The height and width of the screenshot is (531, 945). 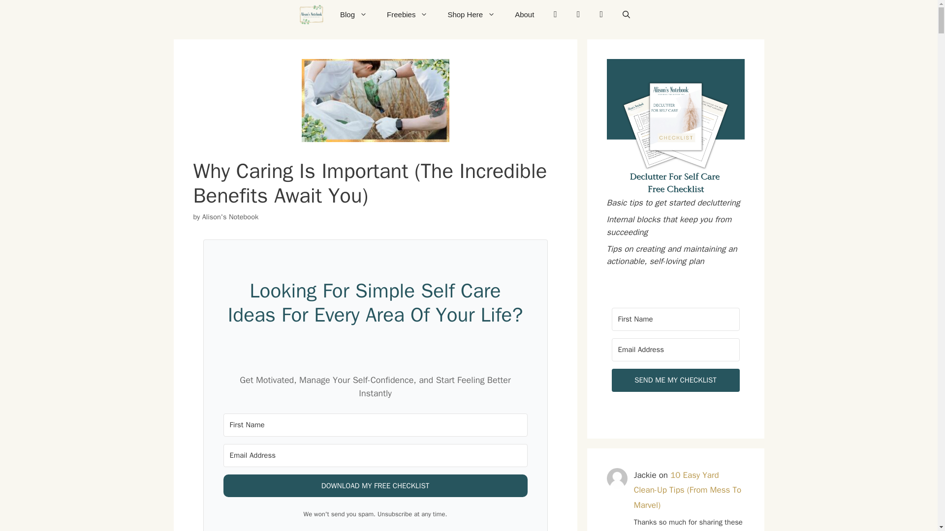 What do you see at coordinates (407, 15) in the screenshot?
I see `Freebies` at bounding box center [407, 15].